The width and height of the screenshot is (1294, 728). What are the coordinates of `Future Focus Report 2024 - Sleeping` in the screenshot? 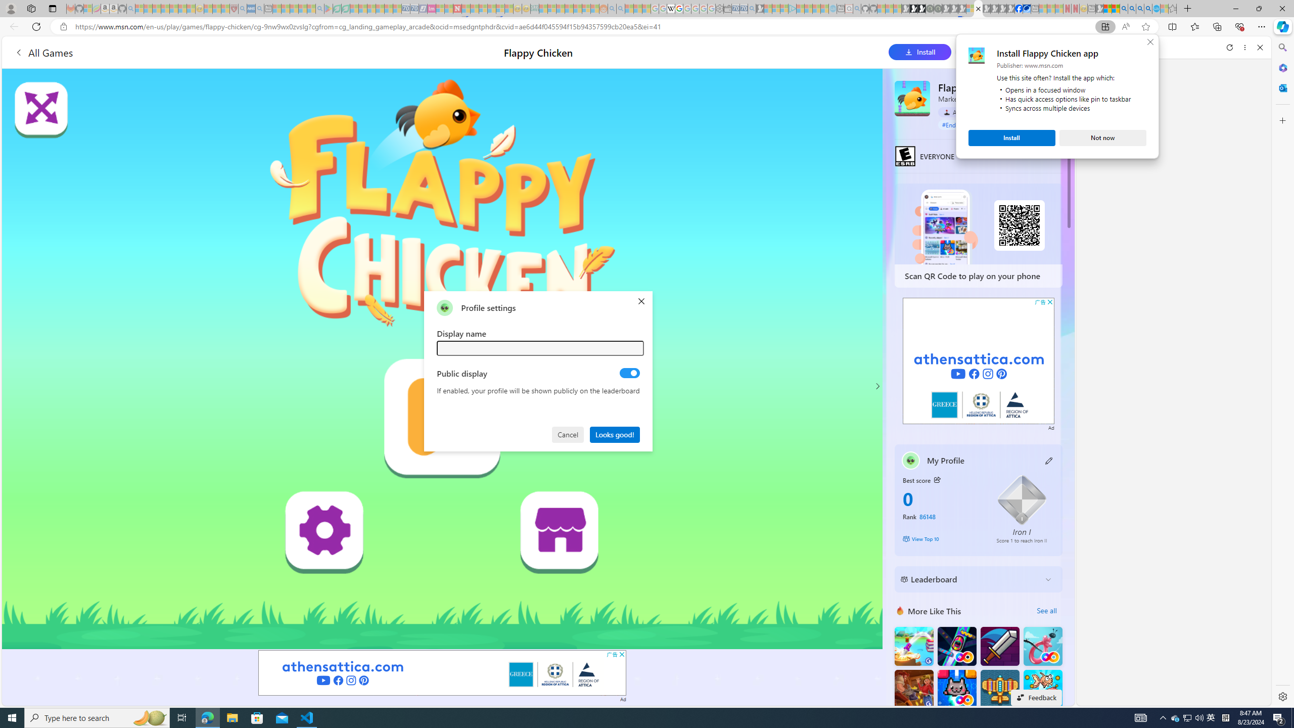 It's located at (937, 9).